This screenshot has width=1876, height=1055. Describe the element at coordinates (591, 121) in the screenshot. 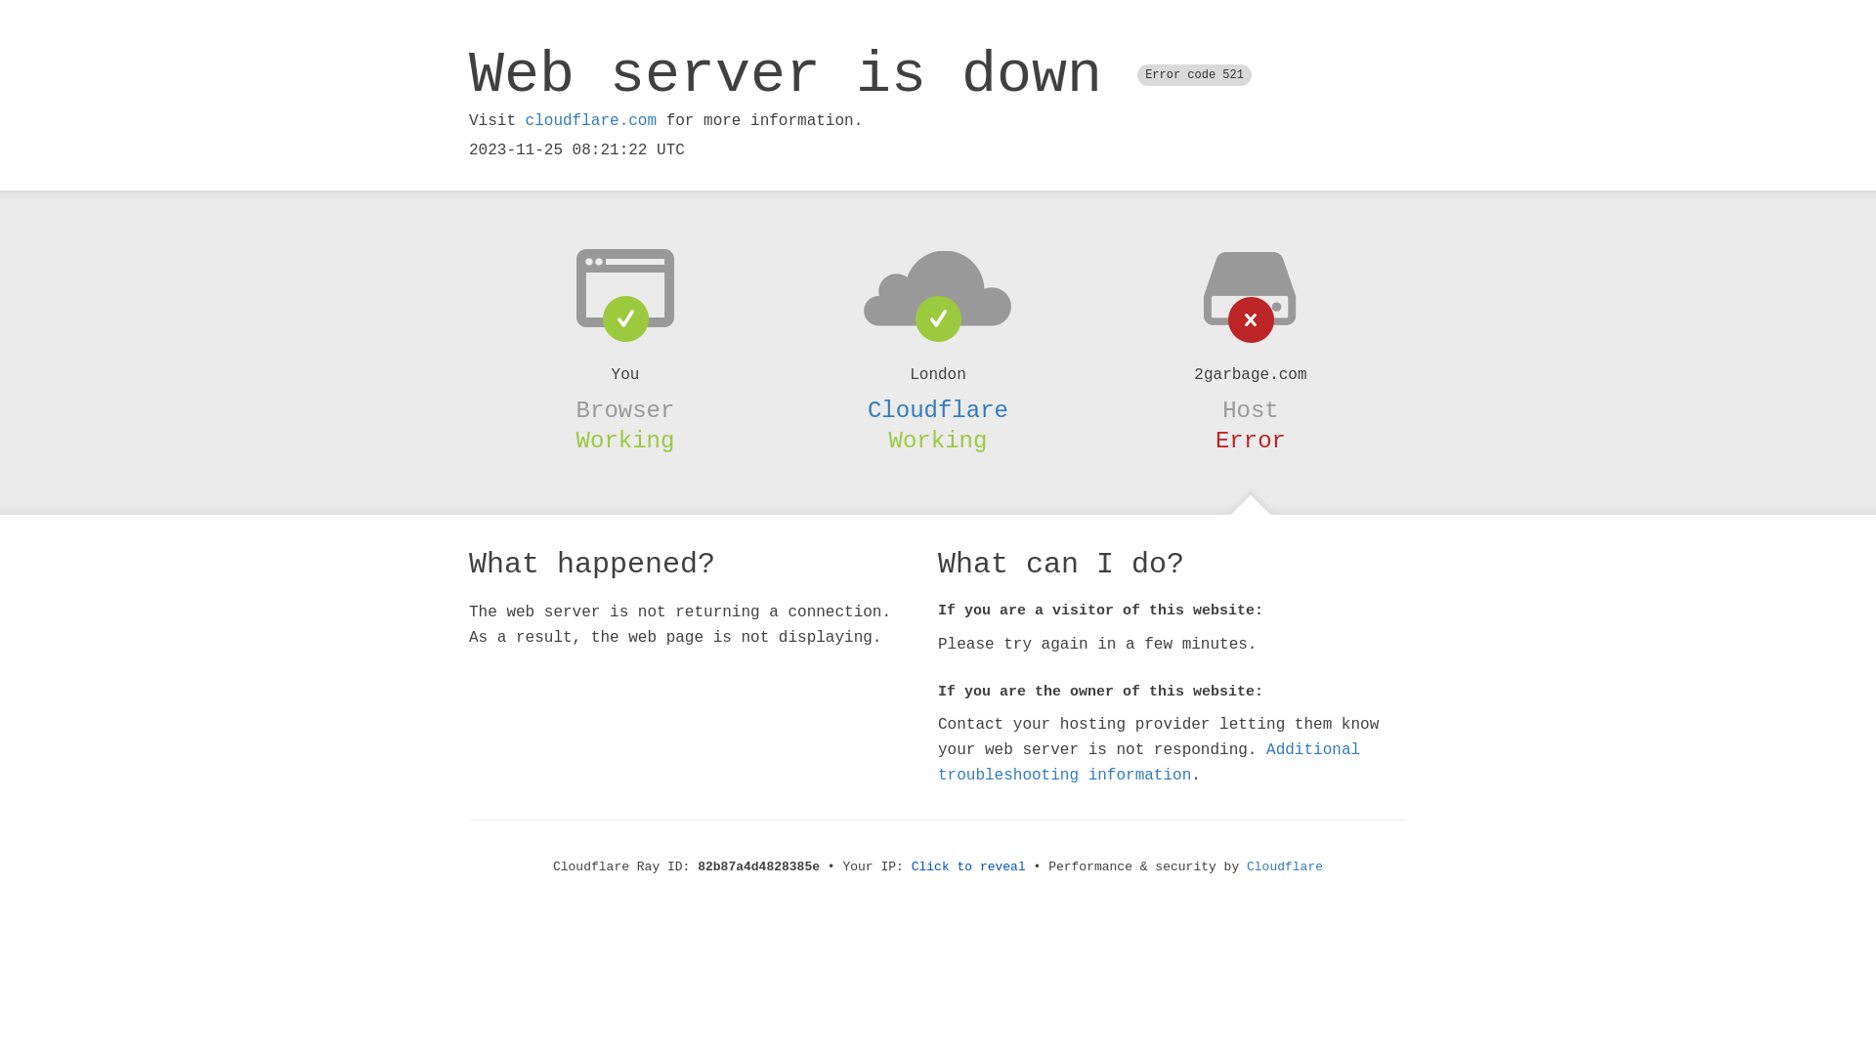

I see `cloudflare.com` at that location.